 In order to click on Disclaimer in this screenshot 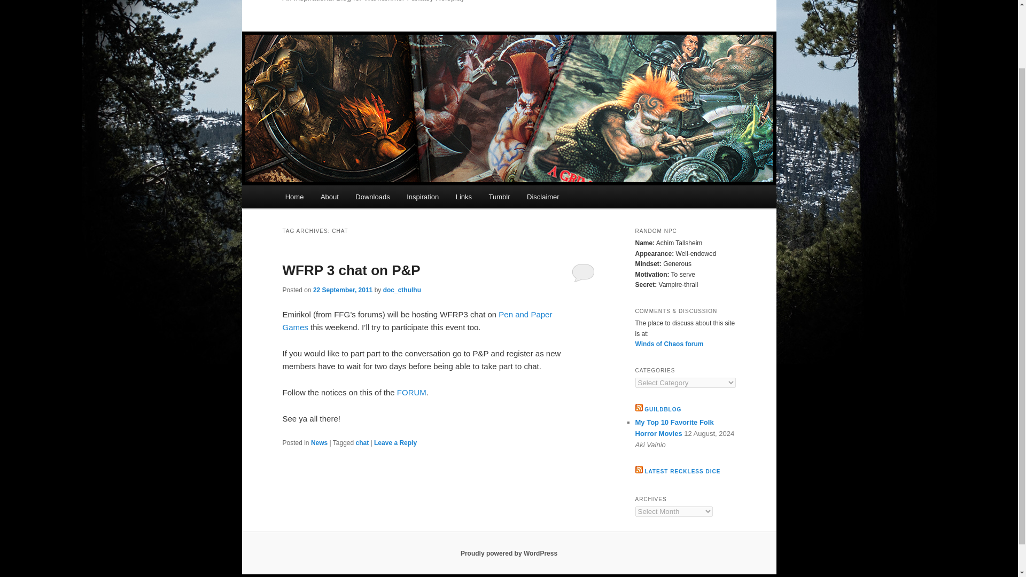, I will do `click(542, 197)`.